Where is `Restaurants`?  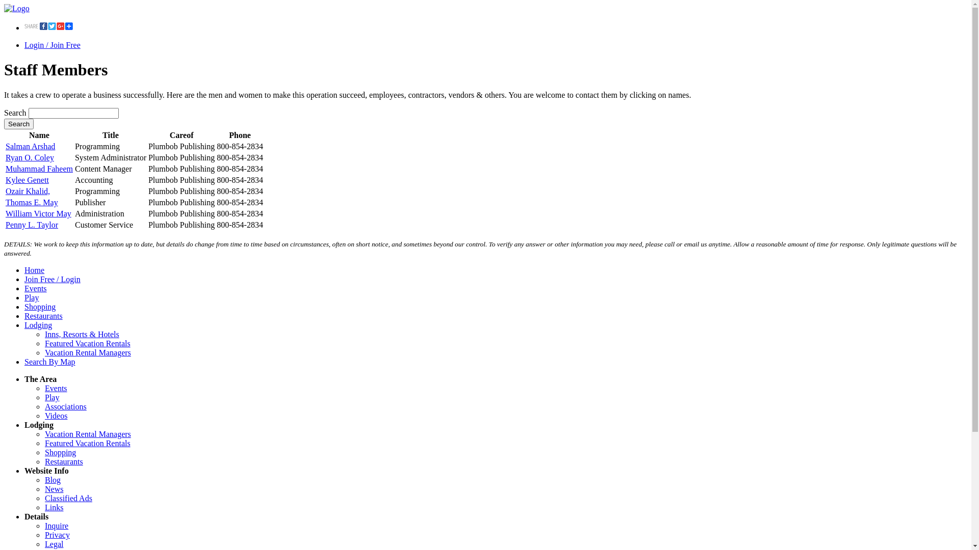 Restaurants is located at coordinates (43, 316).